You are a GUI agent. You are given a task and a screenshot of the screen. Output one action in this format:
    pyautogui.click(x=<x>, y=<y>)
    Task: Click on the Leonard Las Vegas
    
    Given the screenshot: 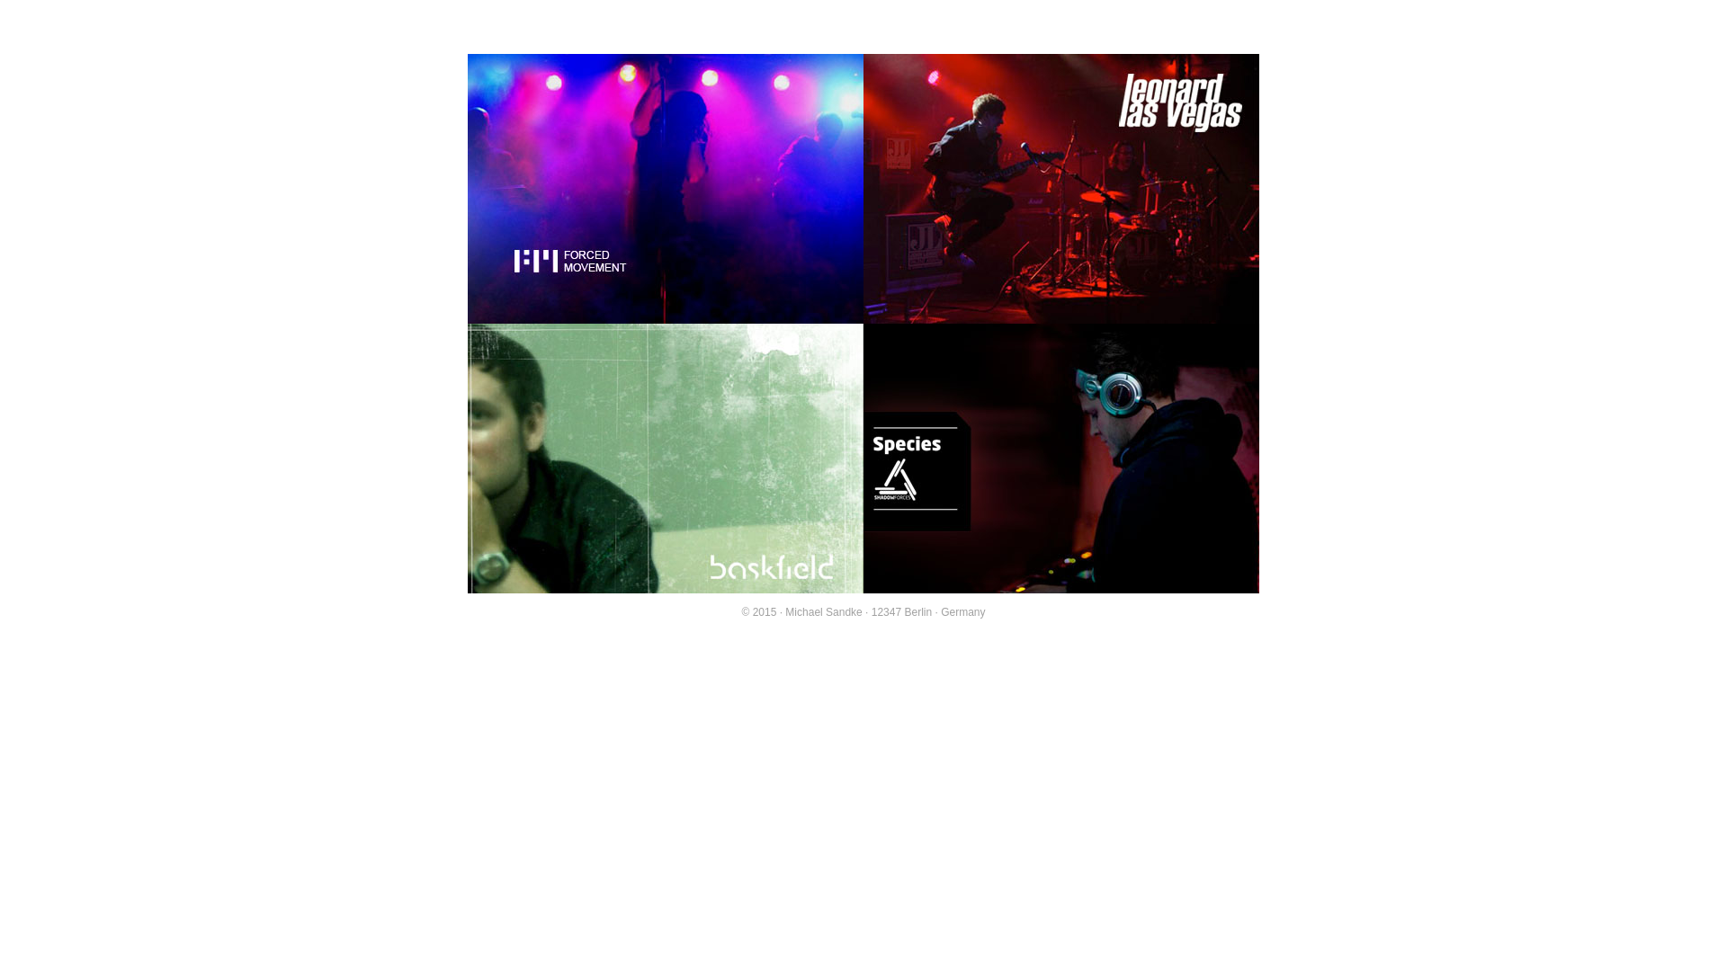 What is the action you would take?
    pyautogui.click(x=1061, y=189)
    